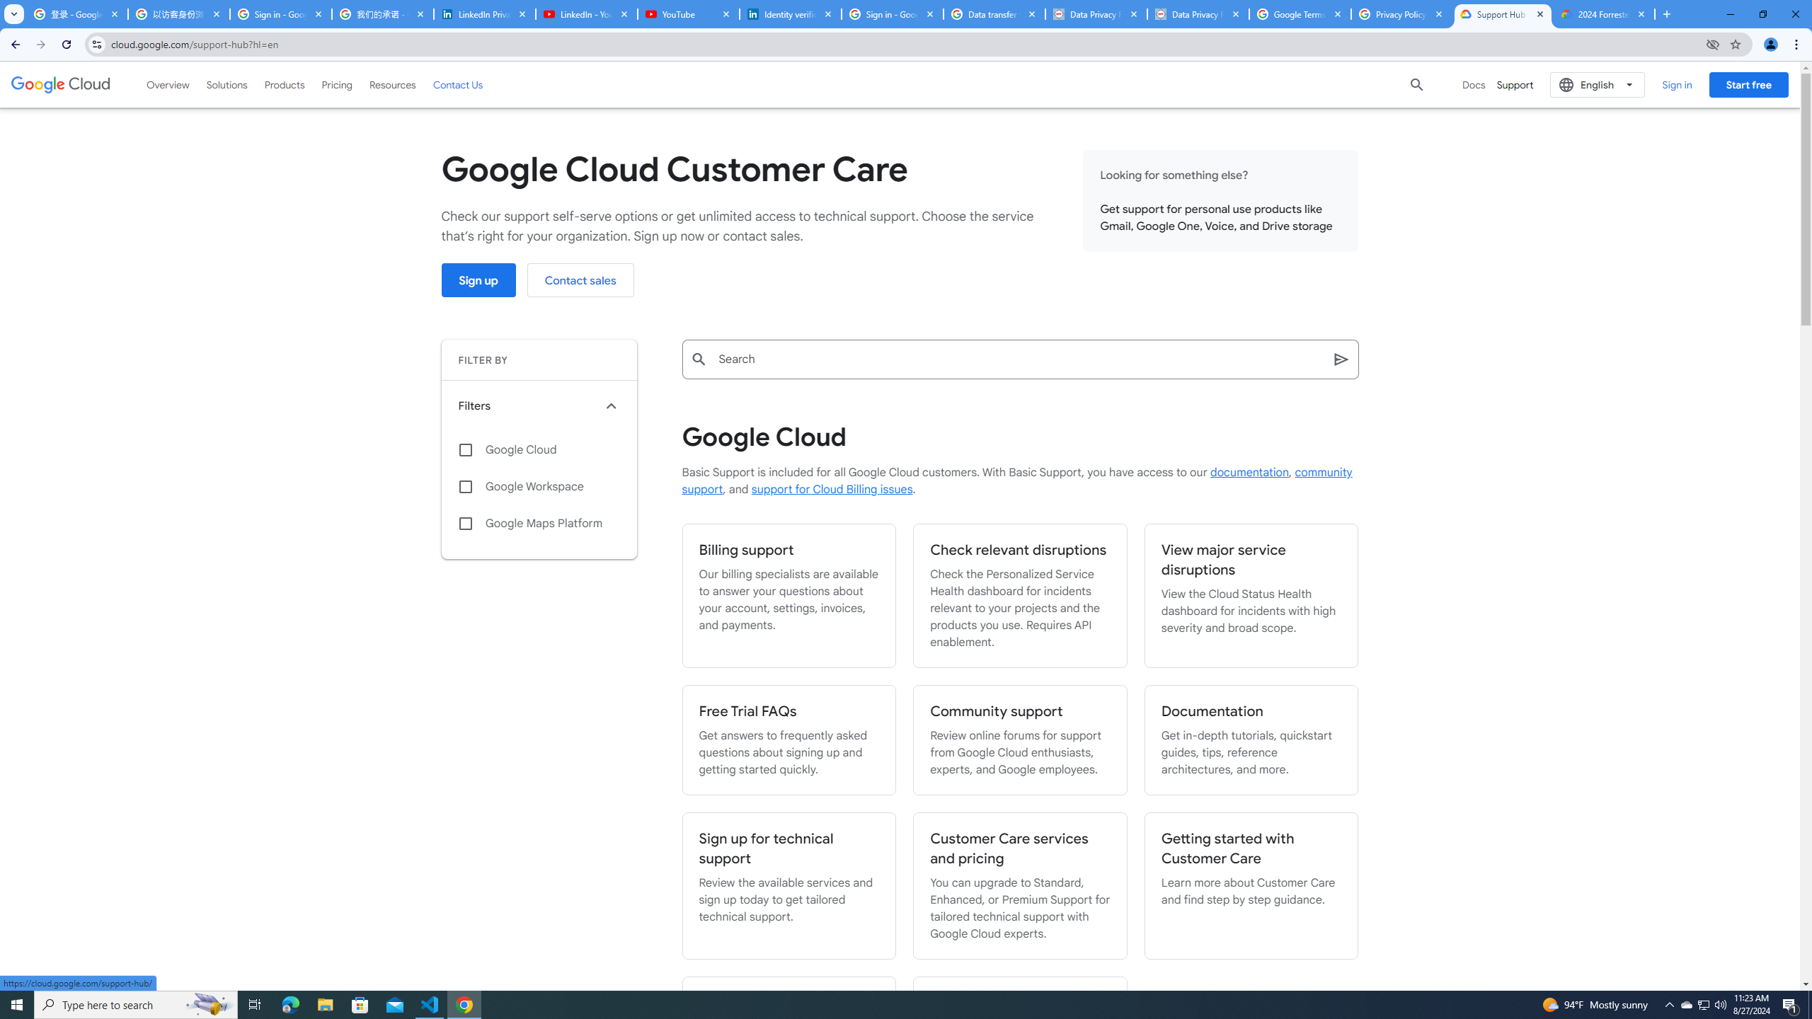 This screenshot has width=1812, height=1019. What do you see at coordinates (580, 280) in the screenshot?
I see `Contact sales` at bounding box center [580, 280].